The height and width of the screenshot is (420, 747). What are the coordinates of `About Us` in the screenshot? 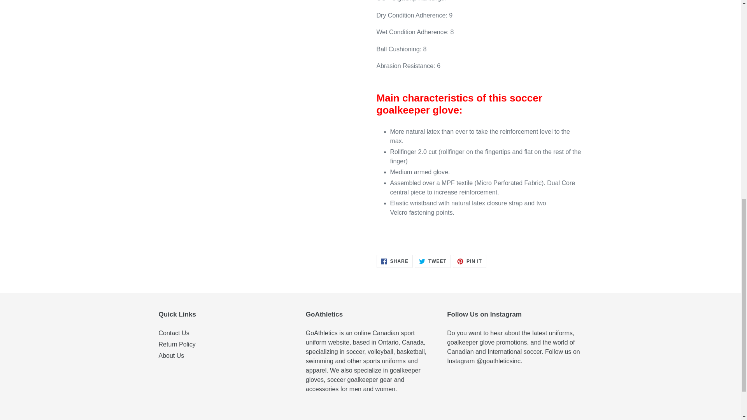 It's located at (469, 261).